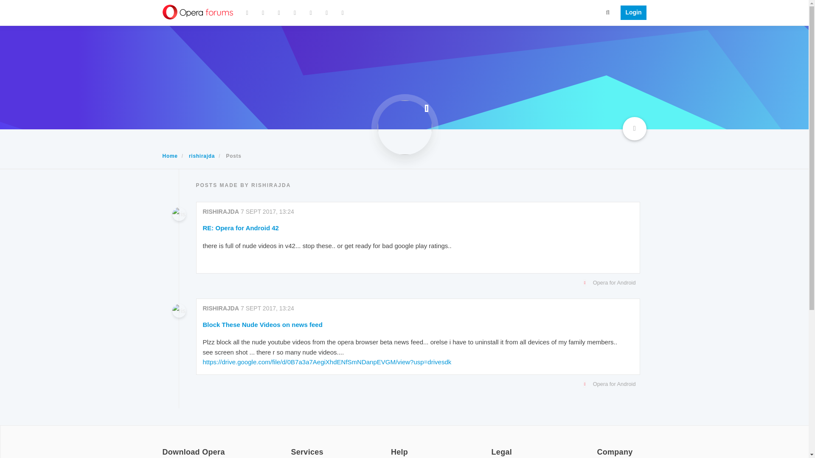 This screenshot has width=815, height=458. What do you see at coordinates (221, 211) in the screenshot?
I see `RISHIRAJDA` at bounding box center [221, 211].